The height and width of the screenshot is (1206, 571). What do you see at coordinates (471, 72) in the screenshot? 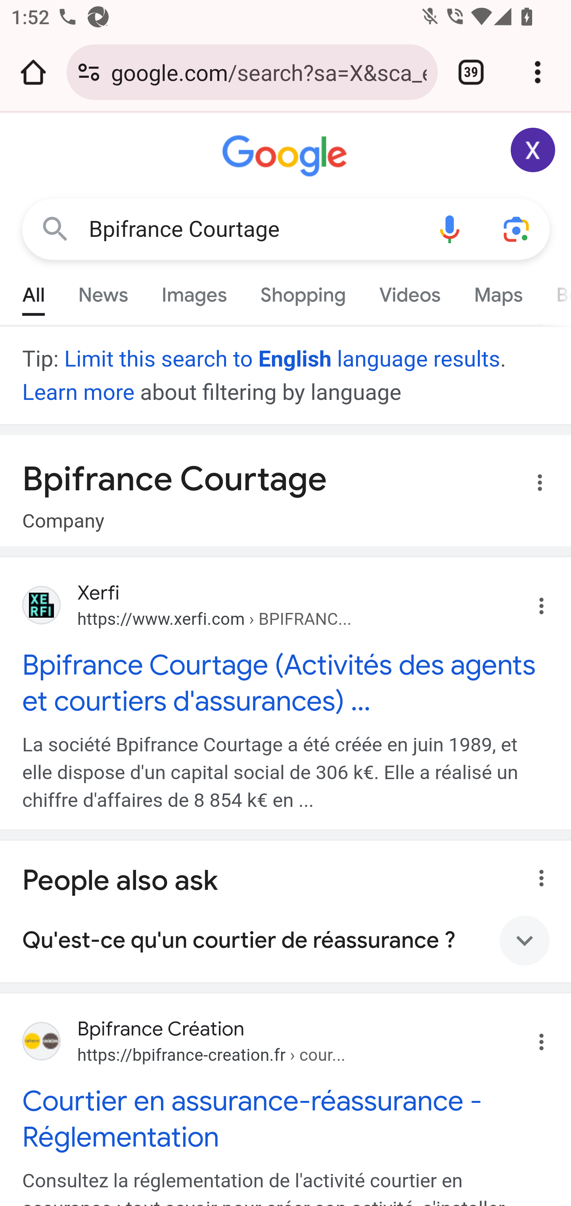
I see `Switch or close tabs` at bounding box center [471, 72].